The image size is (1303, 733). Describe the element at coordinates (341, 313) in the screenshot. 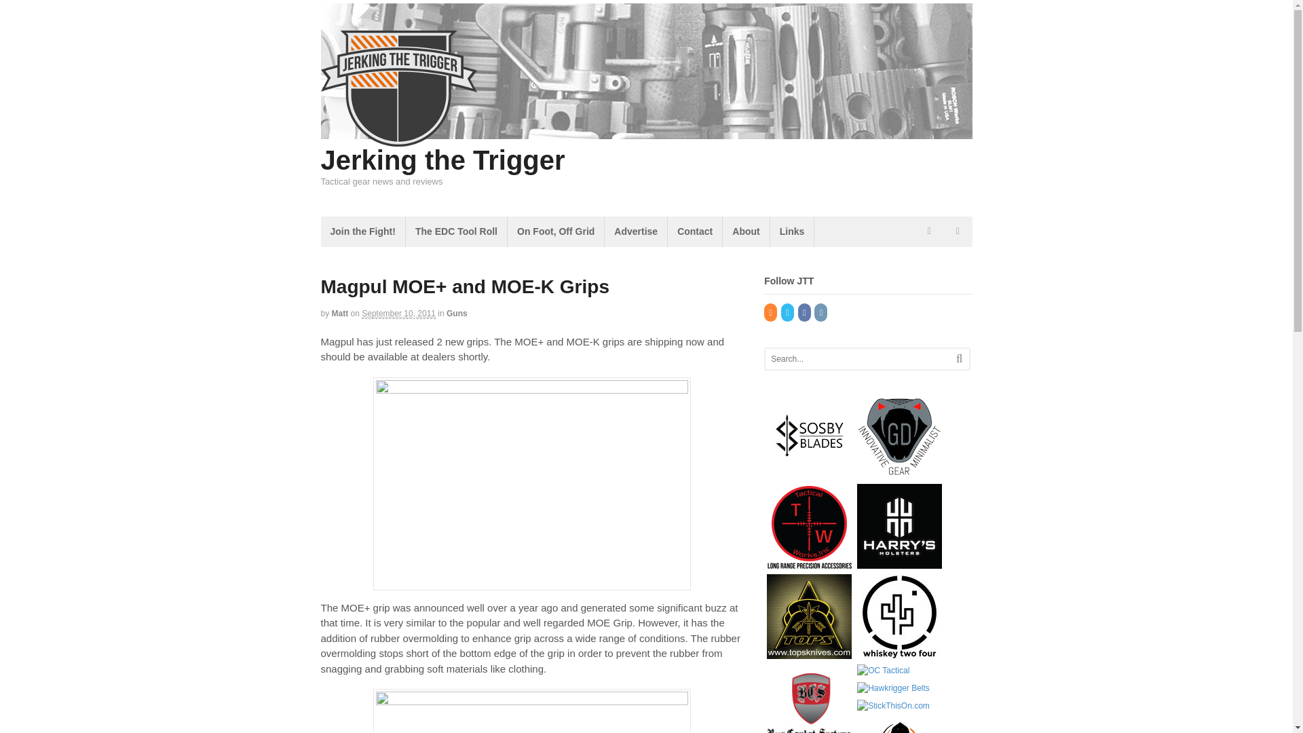

I see `Matt` at that location.